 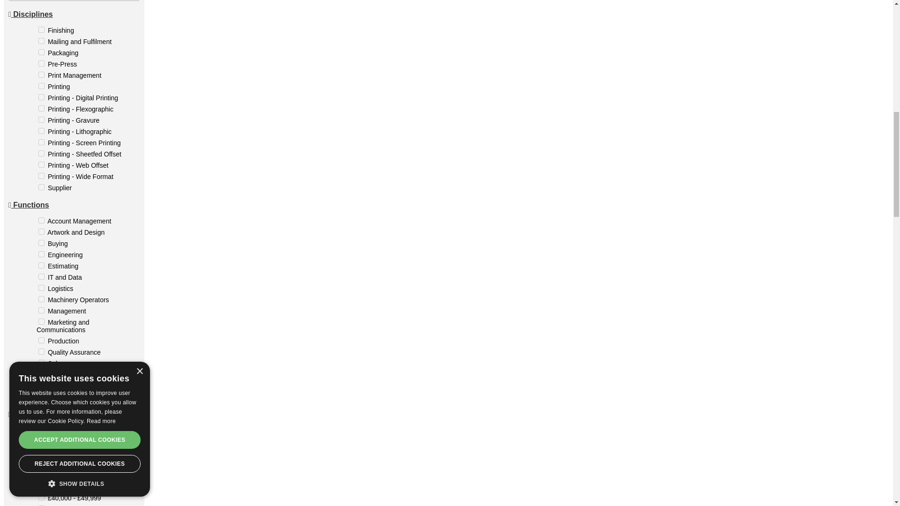 What do you see at coordinates (41, 41) in the screenshot?
I see `67` at bounding box center [41, 41].